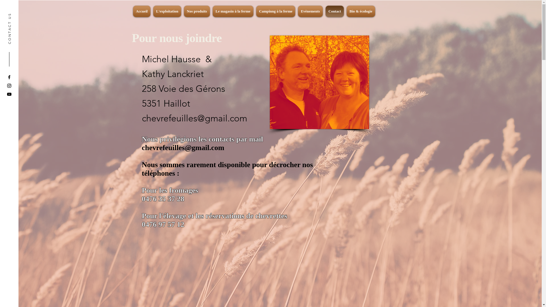  Describe the element at coordinates (183, 148) in the screenshot. I see `chevrefeuilles@gmail.com` at that location.